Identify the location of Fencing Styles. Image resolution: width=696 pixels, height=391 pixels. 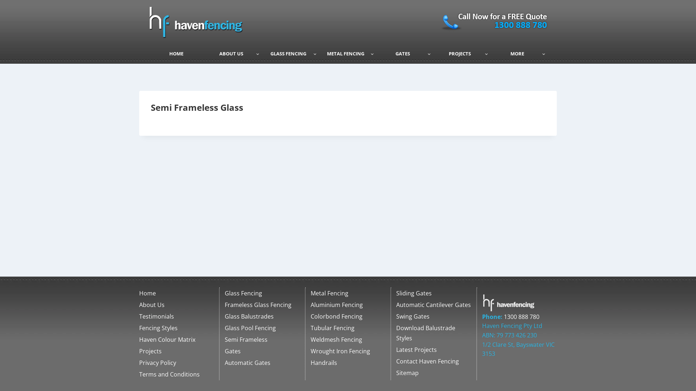
(177, 328).